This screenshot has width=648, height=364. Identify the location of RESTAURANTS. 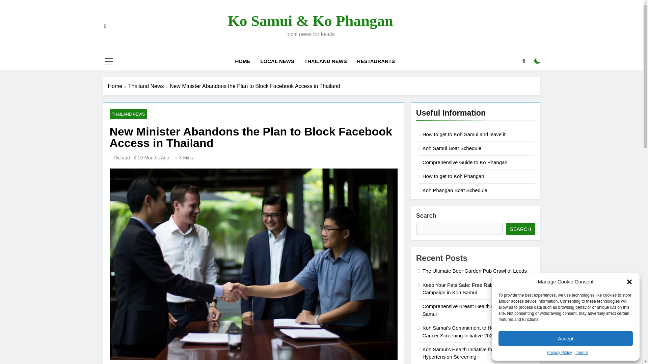
(376, 61).